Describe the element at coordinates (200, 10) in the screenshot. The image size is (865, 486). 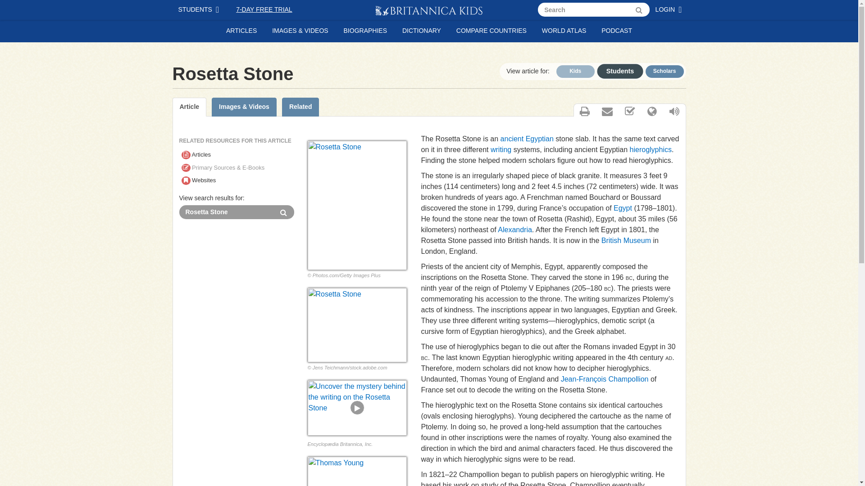
I see `STUDENTS` at that location.